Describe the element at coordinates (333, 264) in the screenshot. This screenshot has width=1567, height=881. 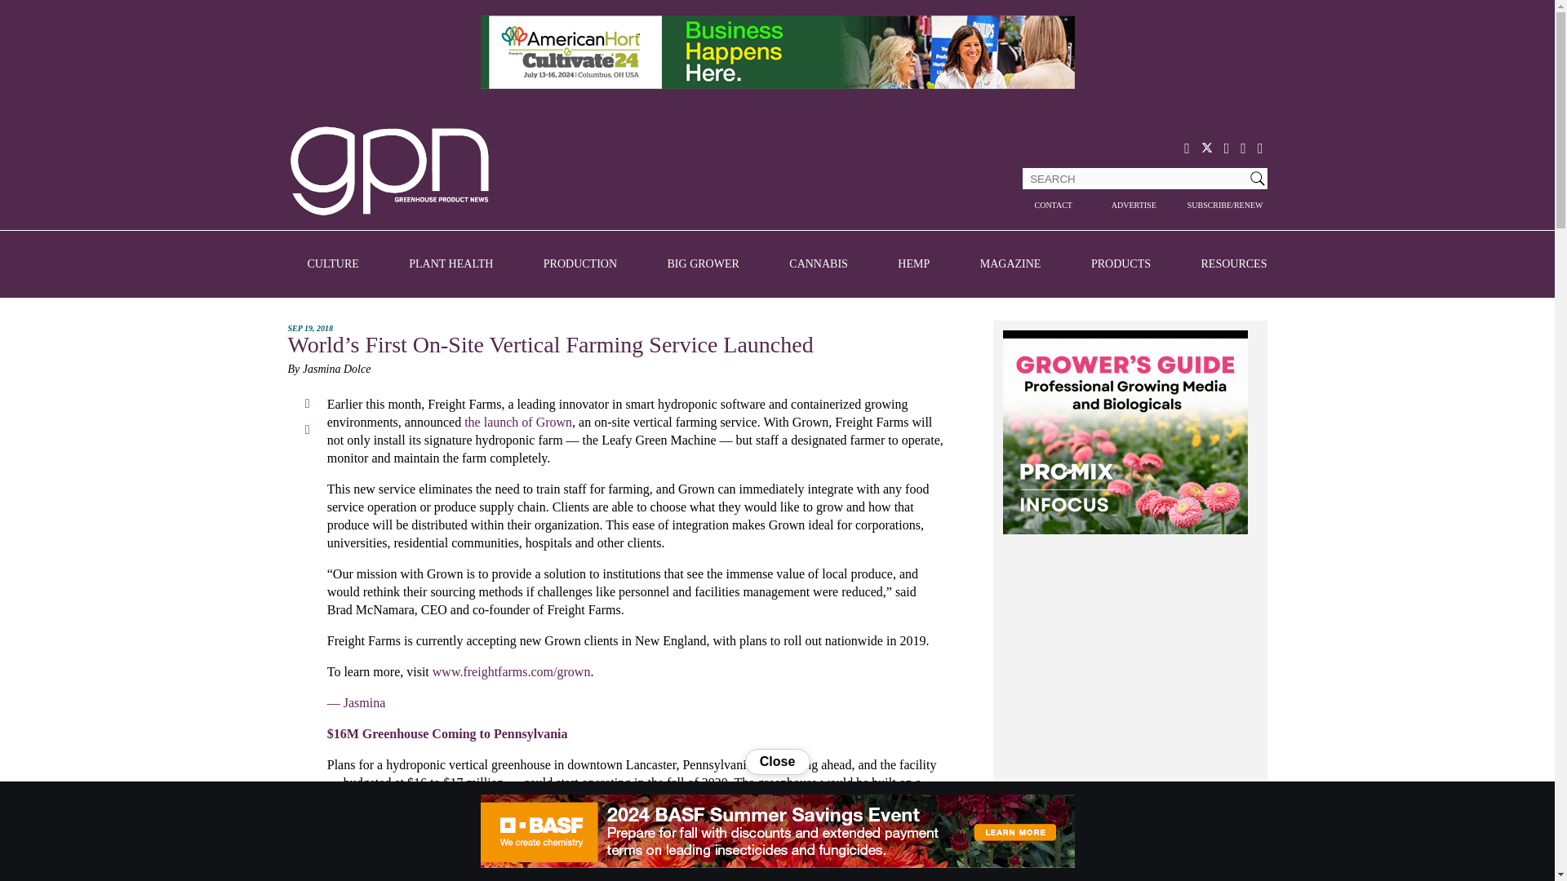
I see `CULTURE` at that location.